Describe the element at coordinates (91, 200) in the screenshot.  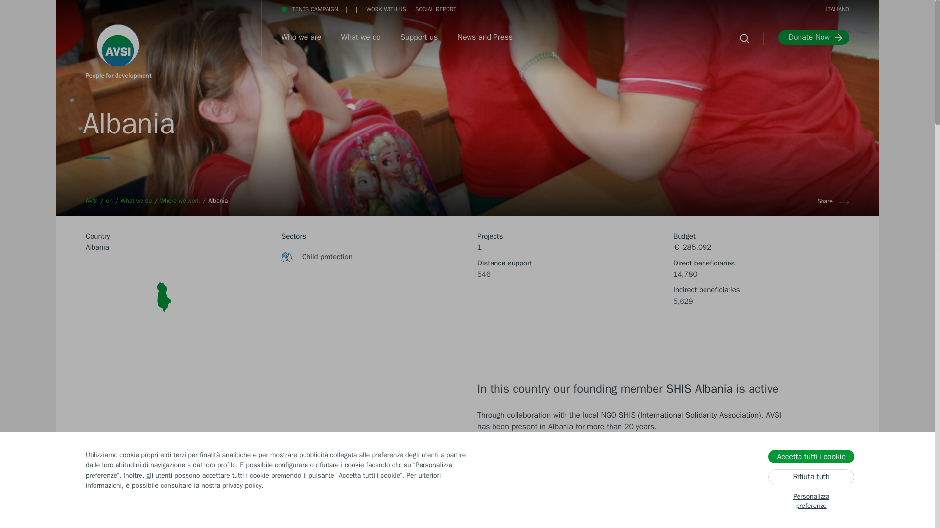
I see `AVSI` at that location.